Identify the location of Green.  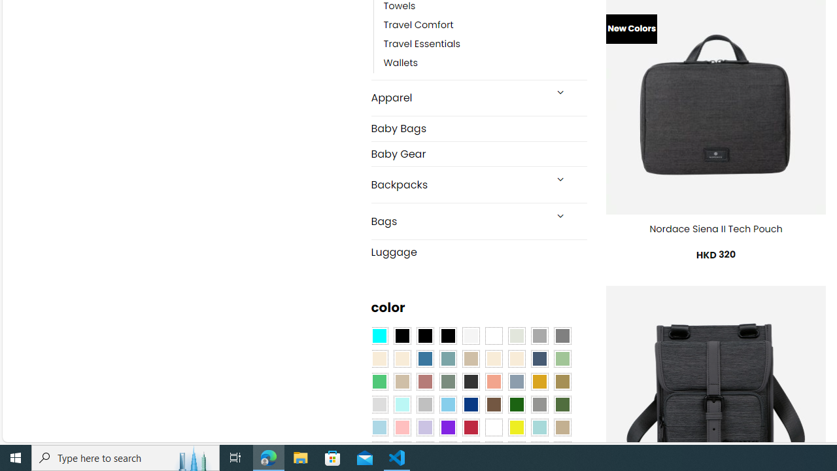
(562, 405).